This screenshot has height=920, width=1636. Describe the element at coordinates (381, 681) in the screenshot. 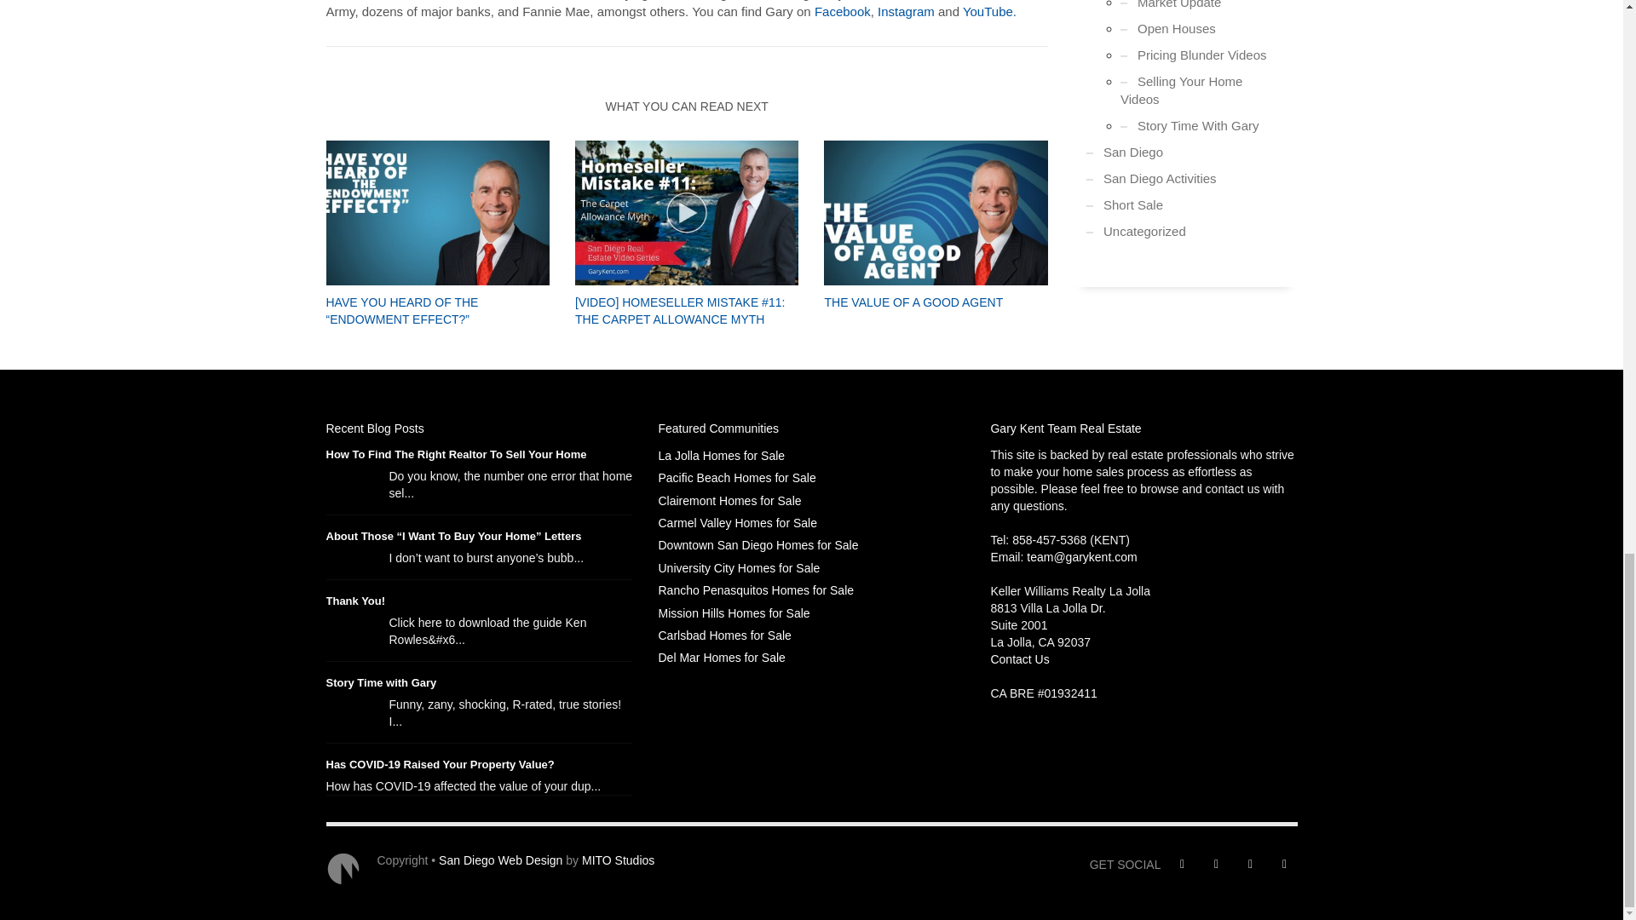

I see `Story Time with Gary` at that location.